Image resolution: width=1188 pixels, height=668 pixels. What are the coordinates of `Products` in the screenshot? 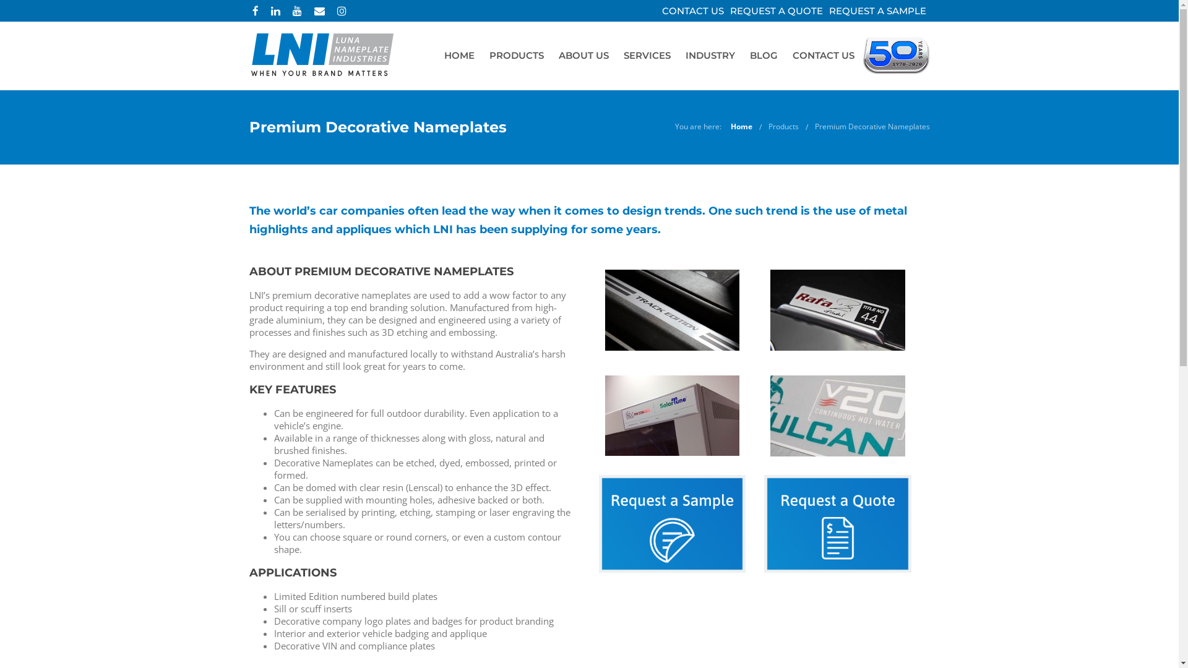 It's located at (783, 126).